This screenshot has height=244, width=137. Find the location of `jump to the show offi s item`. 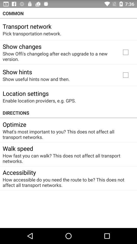

jump to the show offi s item is located at coordinates (59, 56).